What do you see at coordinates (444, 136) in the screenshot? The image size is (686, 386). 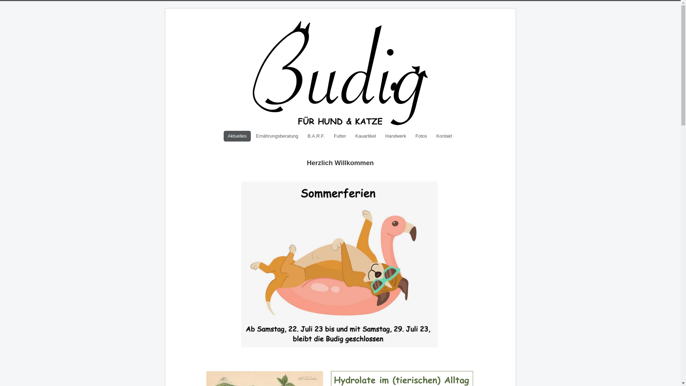 I see `Kontakt` at bounding box center [444, 136].